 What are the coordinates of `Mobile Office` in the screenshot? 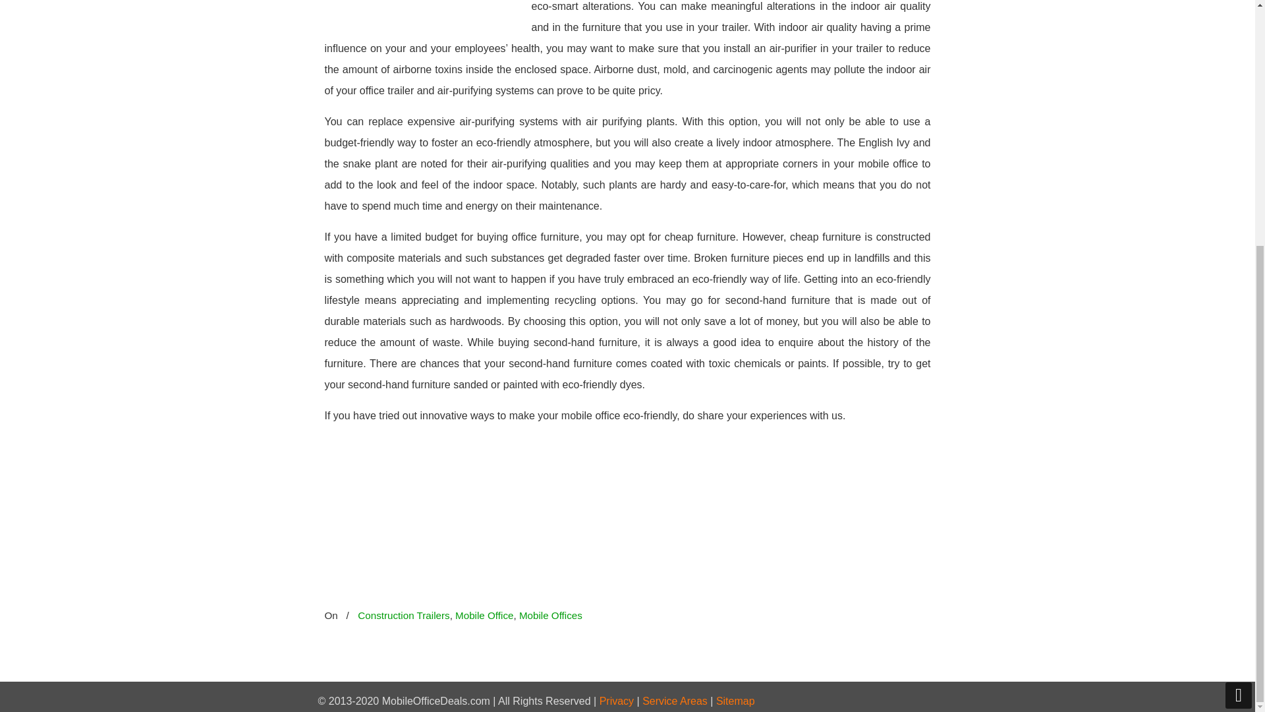 It's located at (484, 616).